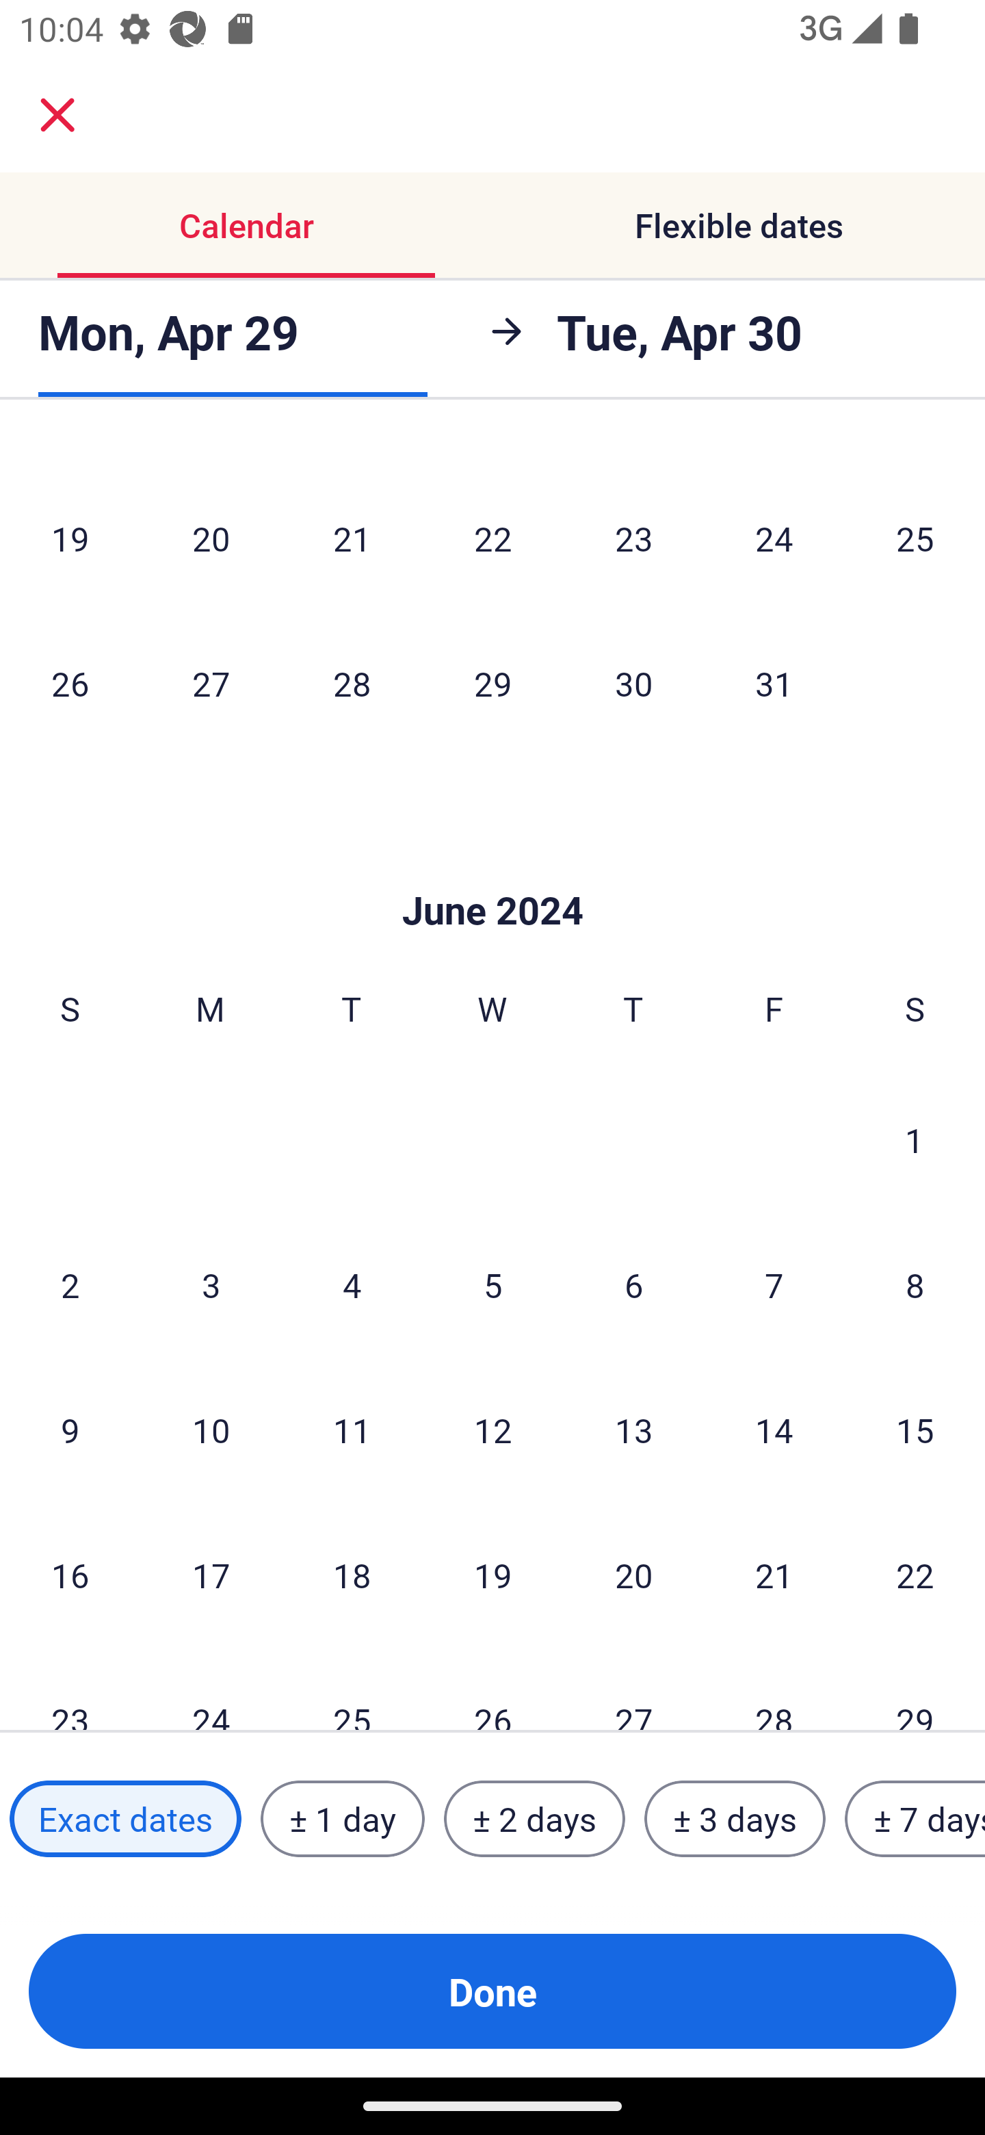 The height and width of the screenshot is (2135, 985). What do you see at coordinates (915, 1690) in the screenshot?
I see `29 Saturday, June 29, 2024` at bounding box center [915, 1690].